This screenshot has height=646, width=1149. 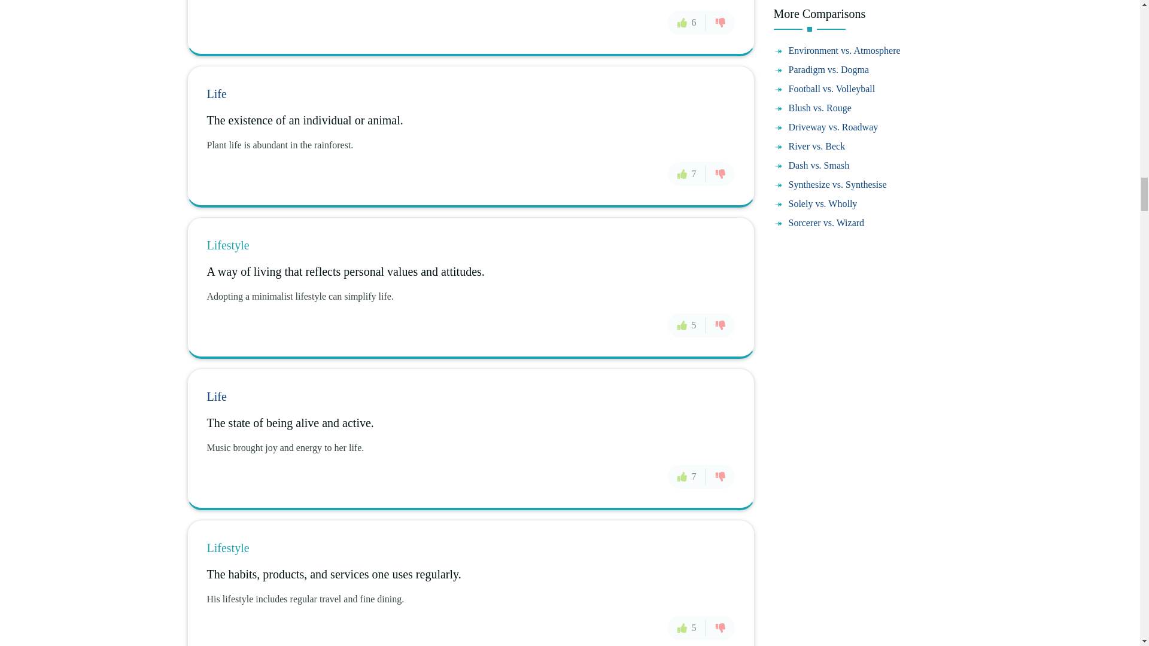 What do you see at coordinates (687, 23) in the screenshot?
I see `6` at bounding box center [687, 23].